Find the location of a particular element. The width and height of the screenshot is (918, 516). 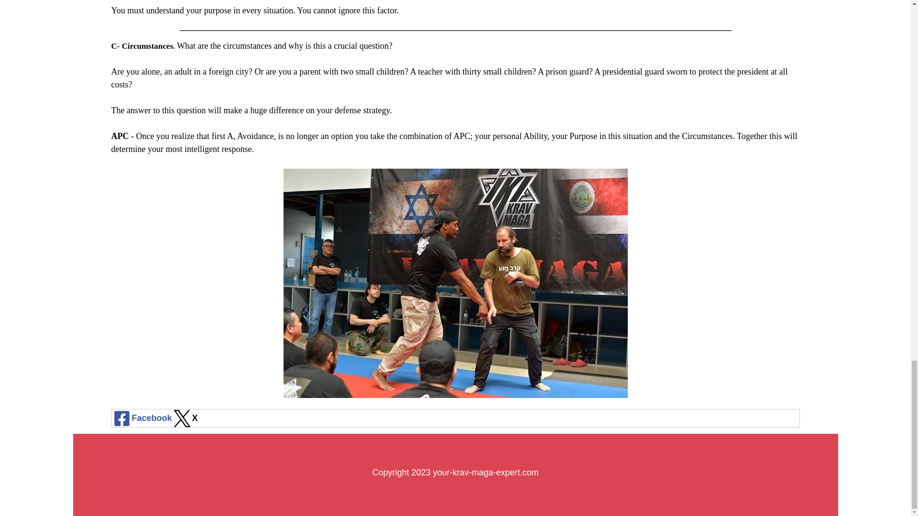

X is located at coordinates (185, 419).